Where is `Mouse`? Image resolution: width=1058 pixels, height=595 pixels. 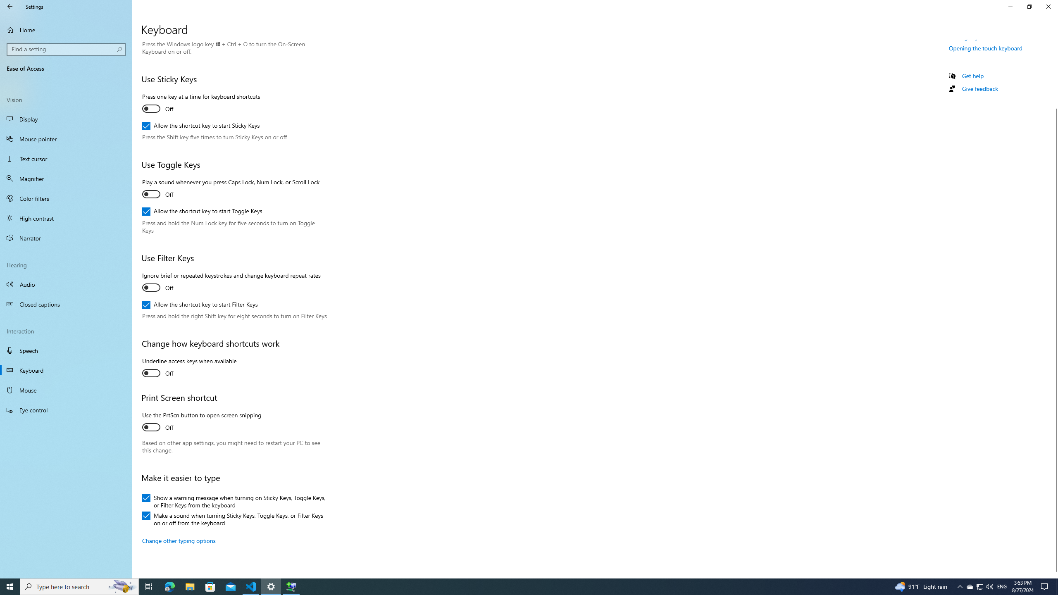 Mouse is located at coordinates (200, 305).